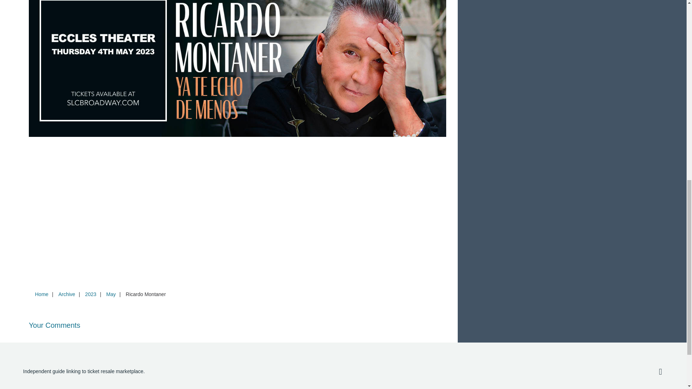 Image resolution: width=692 pixels, height=389 pixels. What do you see at coordinates (90, 294) in the screenshot?
I see `2023` at bounding box center [90, 294].